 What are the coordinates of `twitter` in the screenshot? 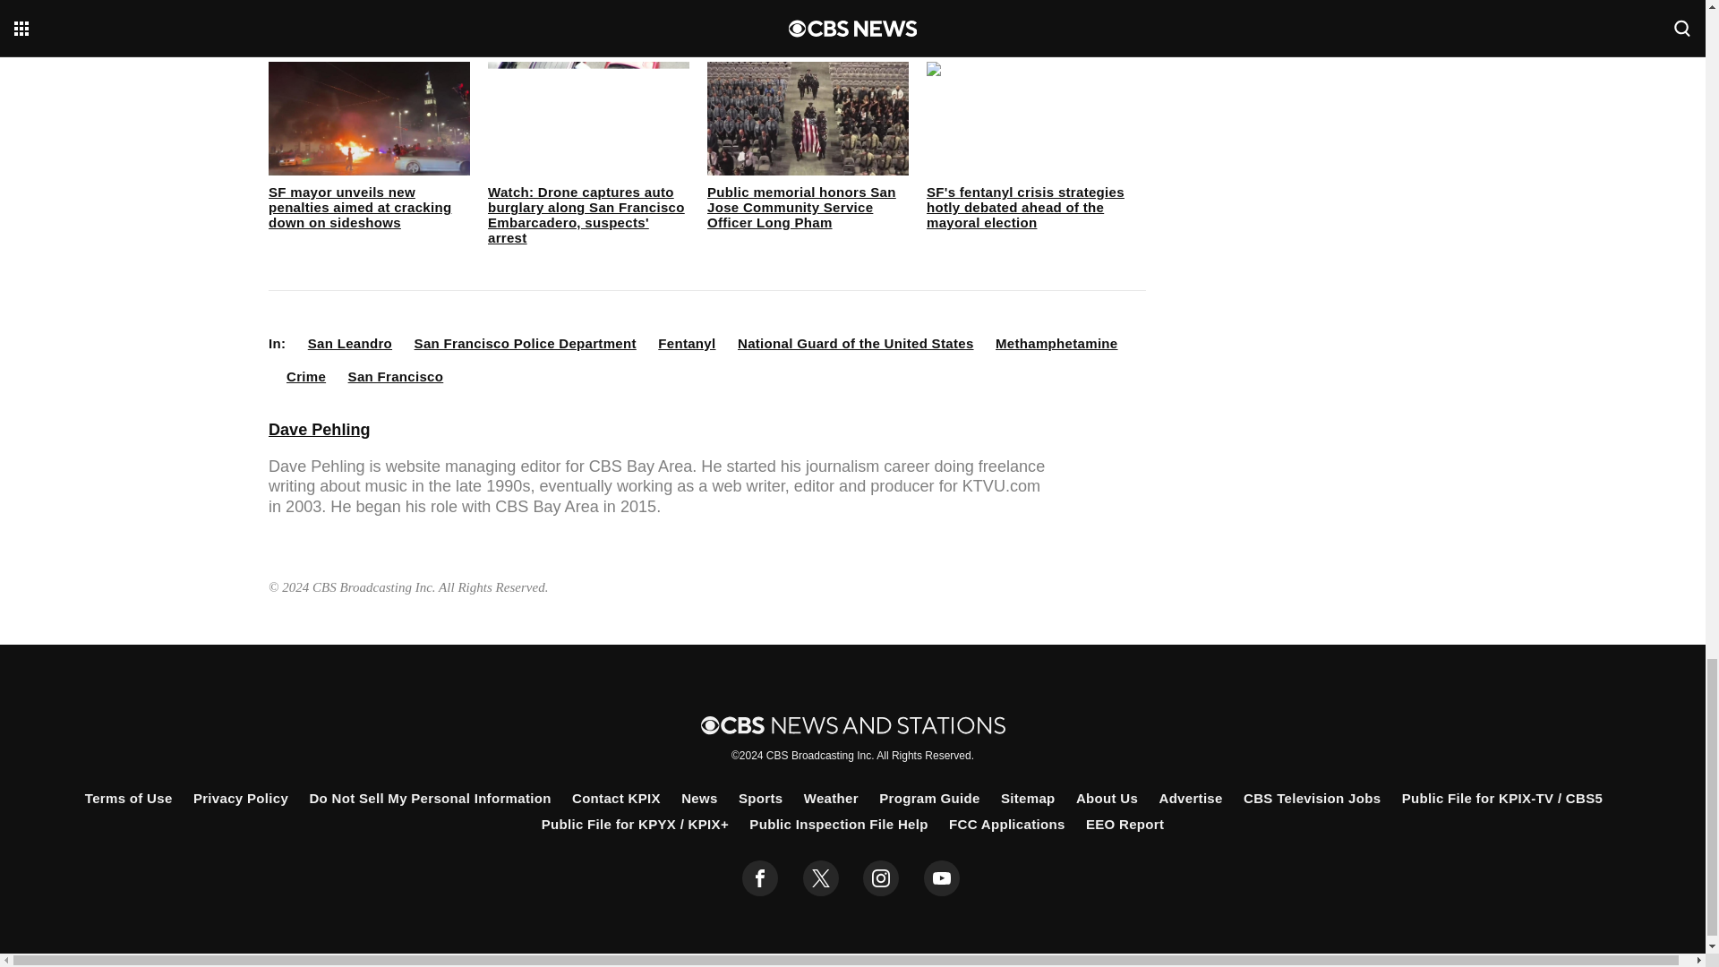 It's located at (820, 878).